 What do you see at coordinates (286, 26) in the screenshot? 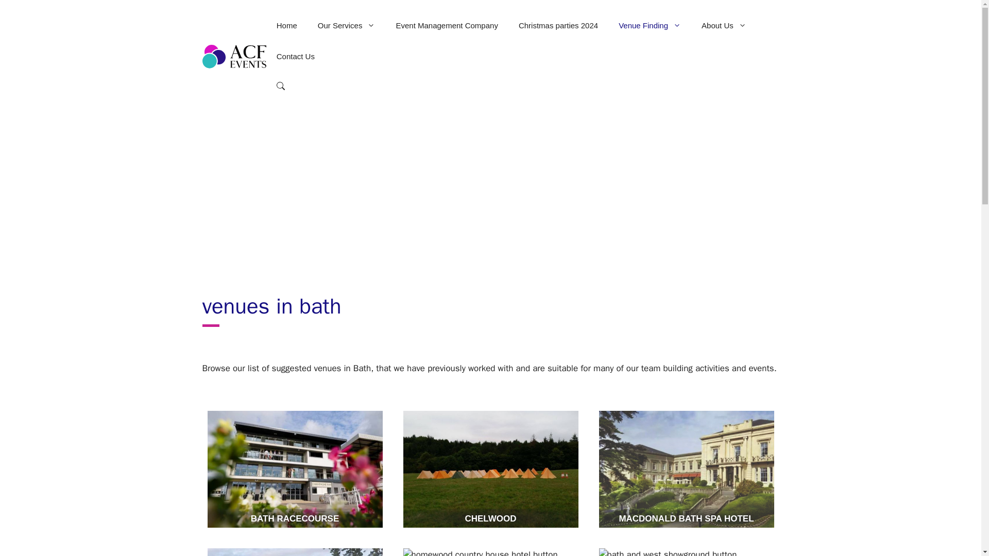
I see `Home` at bounding box center [286, 26].